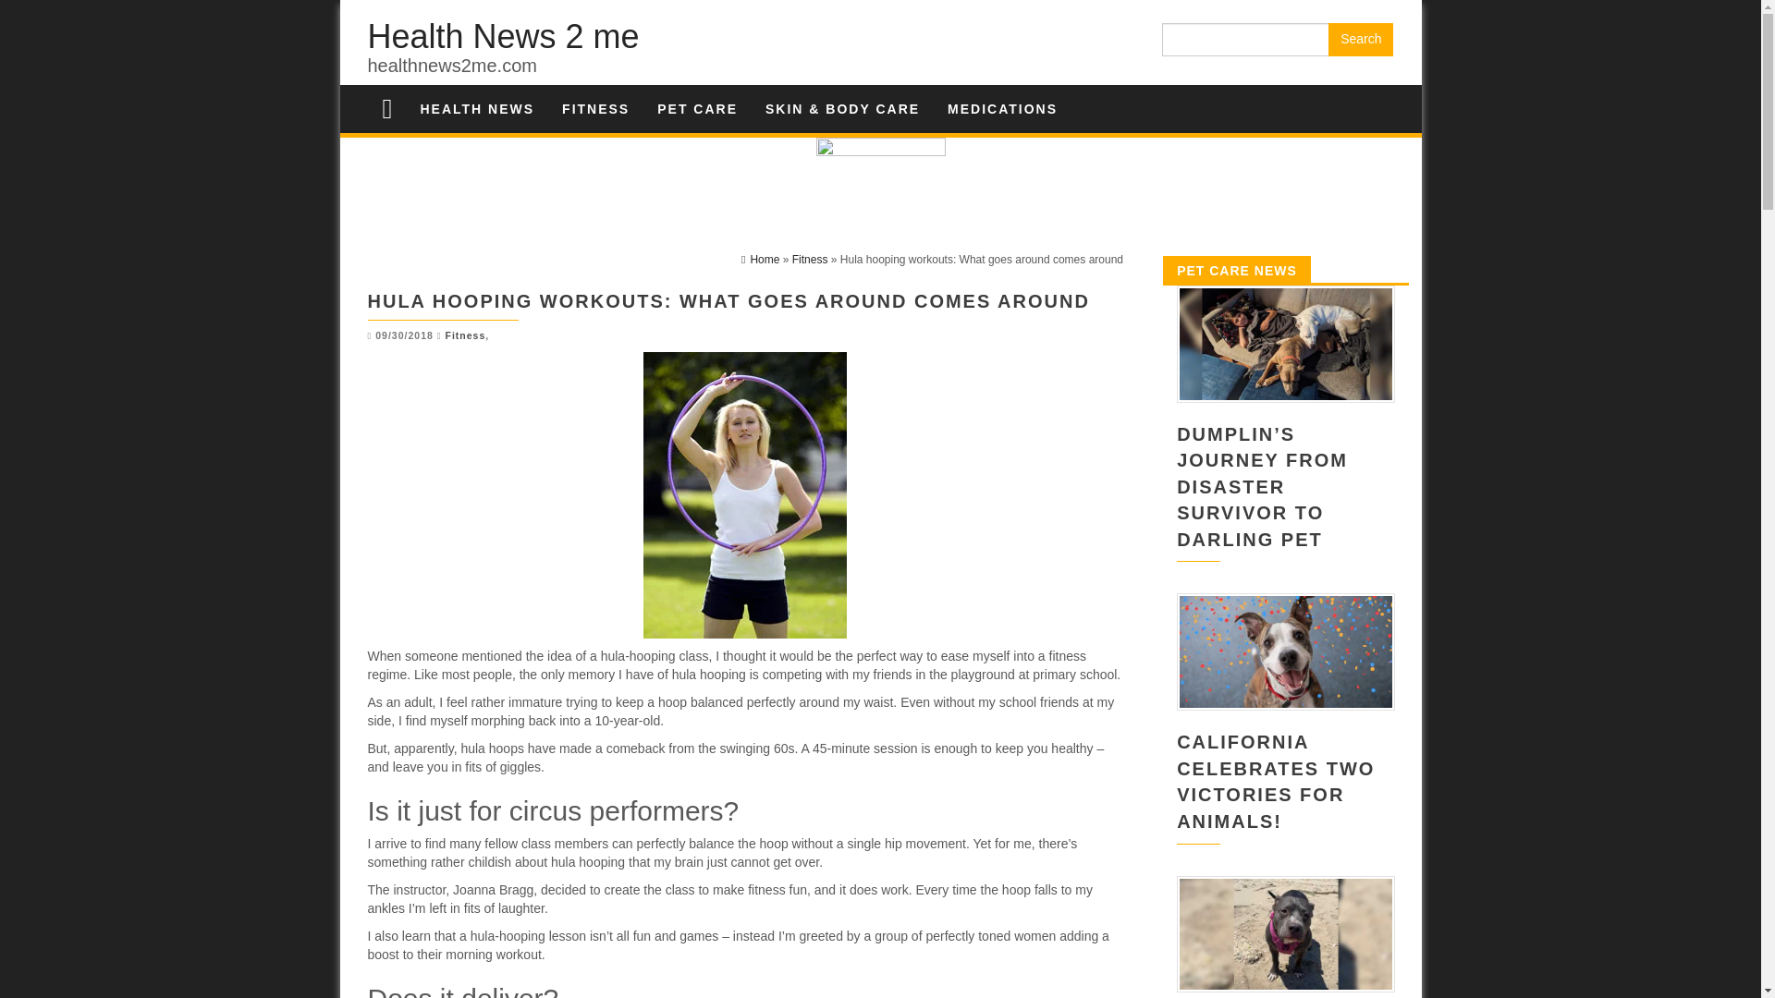 This screenshot has height=998, width=1775. I want to click on Health News, so click(477, 108).